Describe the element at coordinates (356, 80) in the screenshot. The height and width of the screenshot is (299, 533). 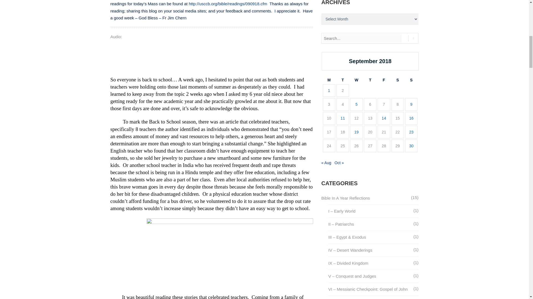
I see `Wednesday` at that location.